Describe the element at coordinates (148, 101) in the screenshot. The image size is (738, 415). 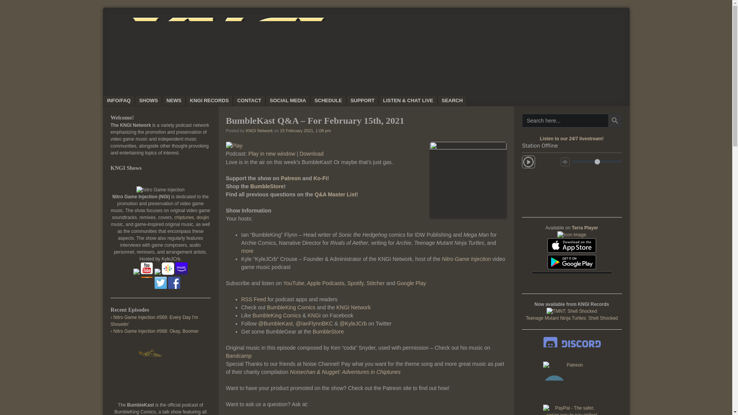
I see `SHOWS` at that location.